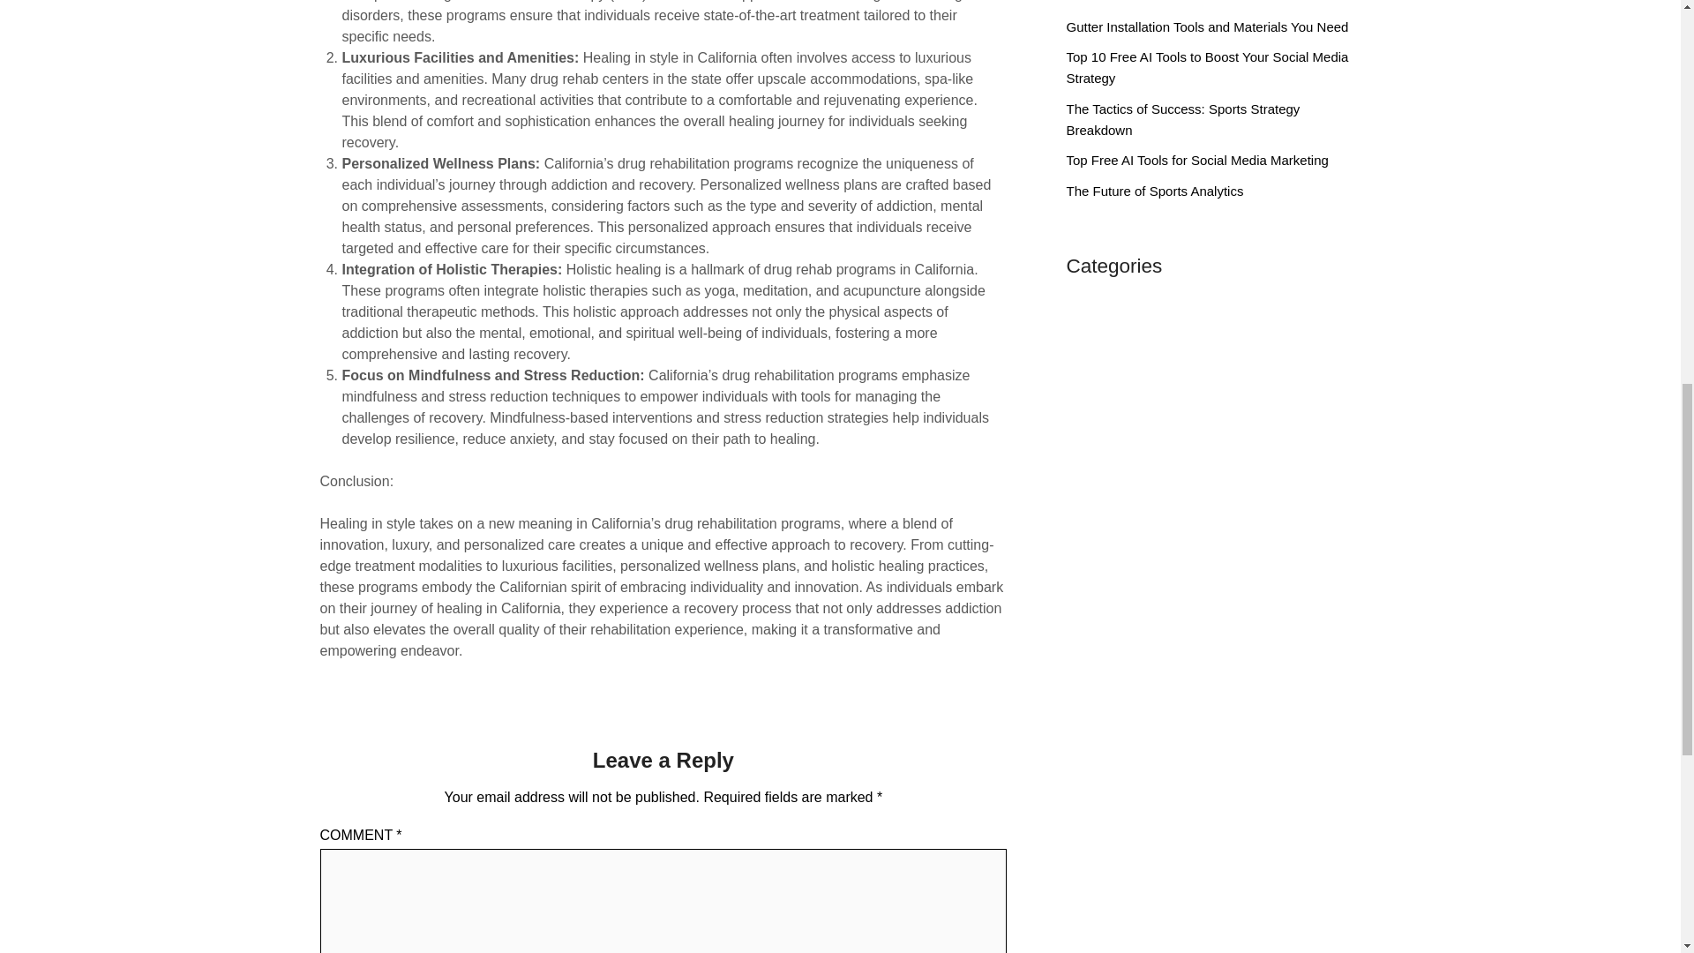 The width and height of the screenshot is (1694, 953). Describe the element at coordinates (1207, 26) in the screenshot. I see `Gutter Installation Tools and Materials You Need` at that location.